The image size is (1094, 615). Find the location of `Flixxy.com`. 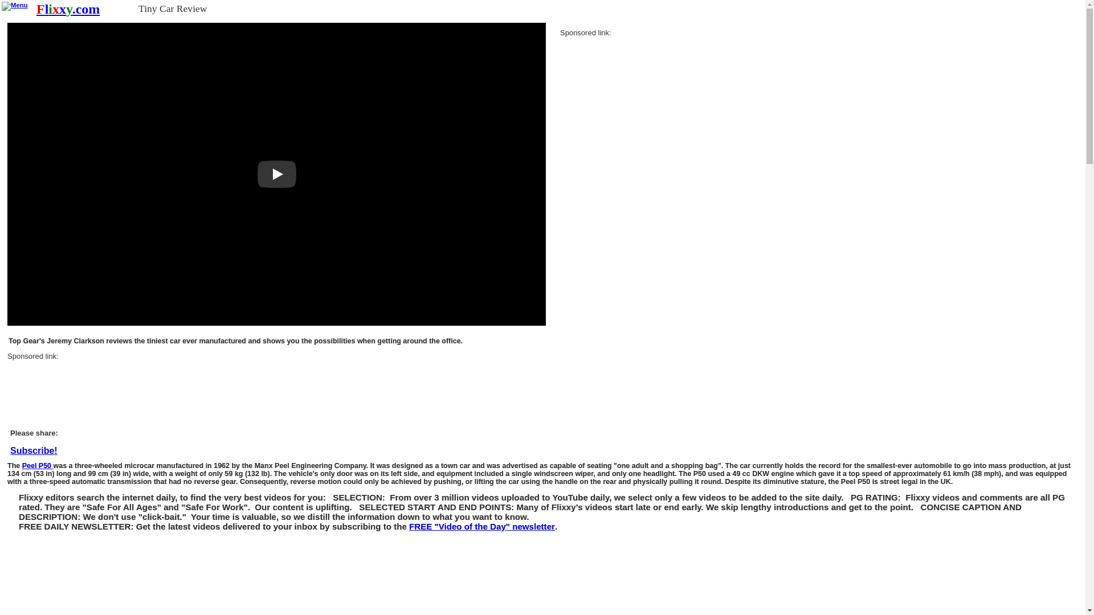

Flixxy.com is located at coordinates (67, 9).